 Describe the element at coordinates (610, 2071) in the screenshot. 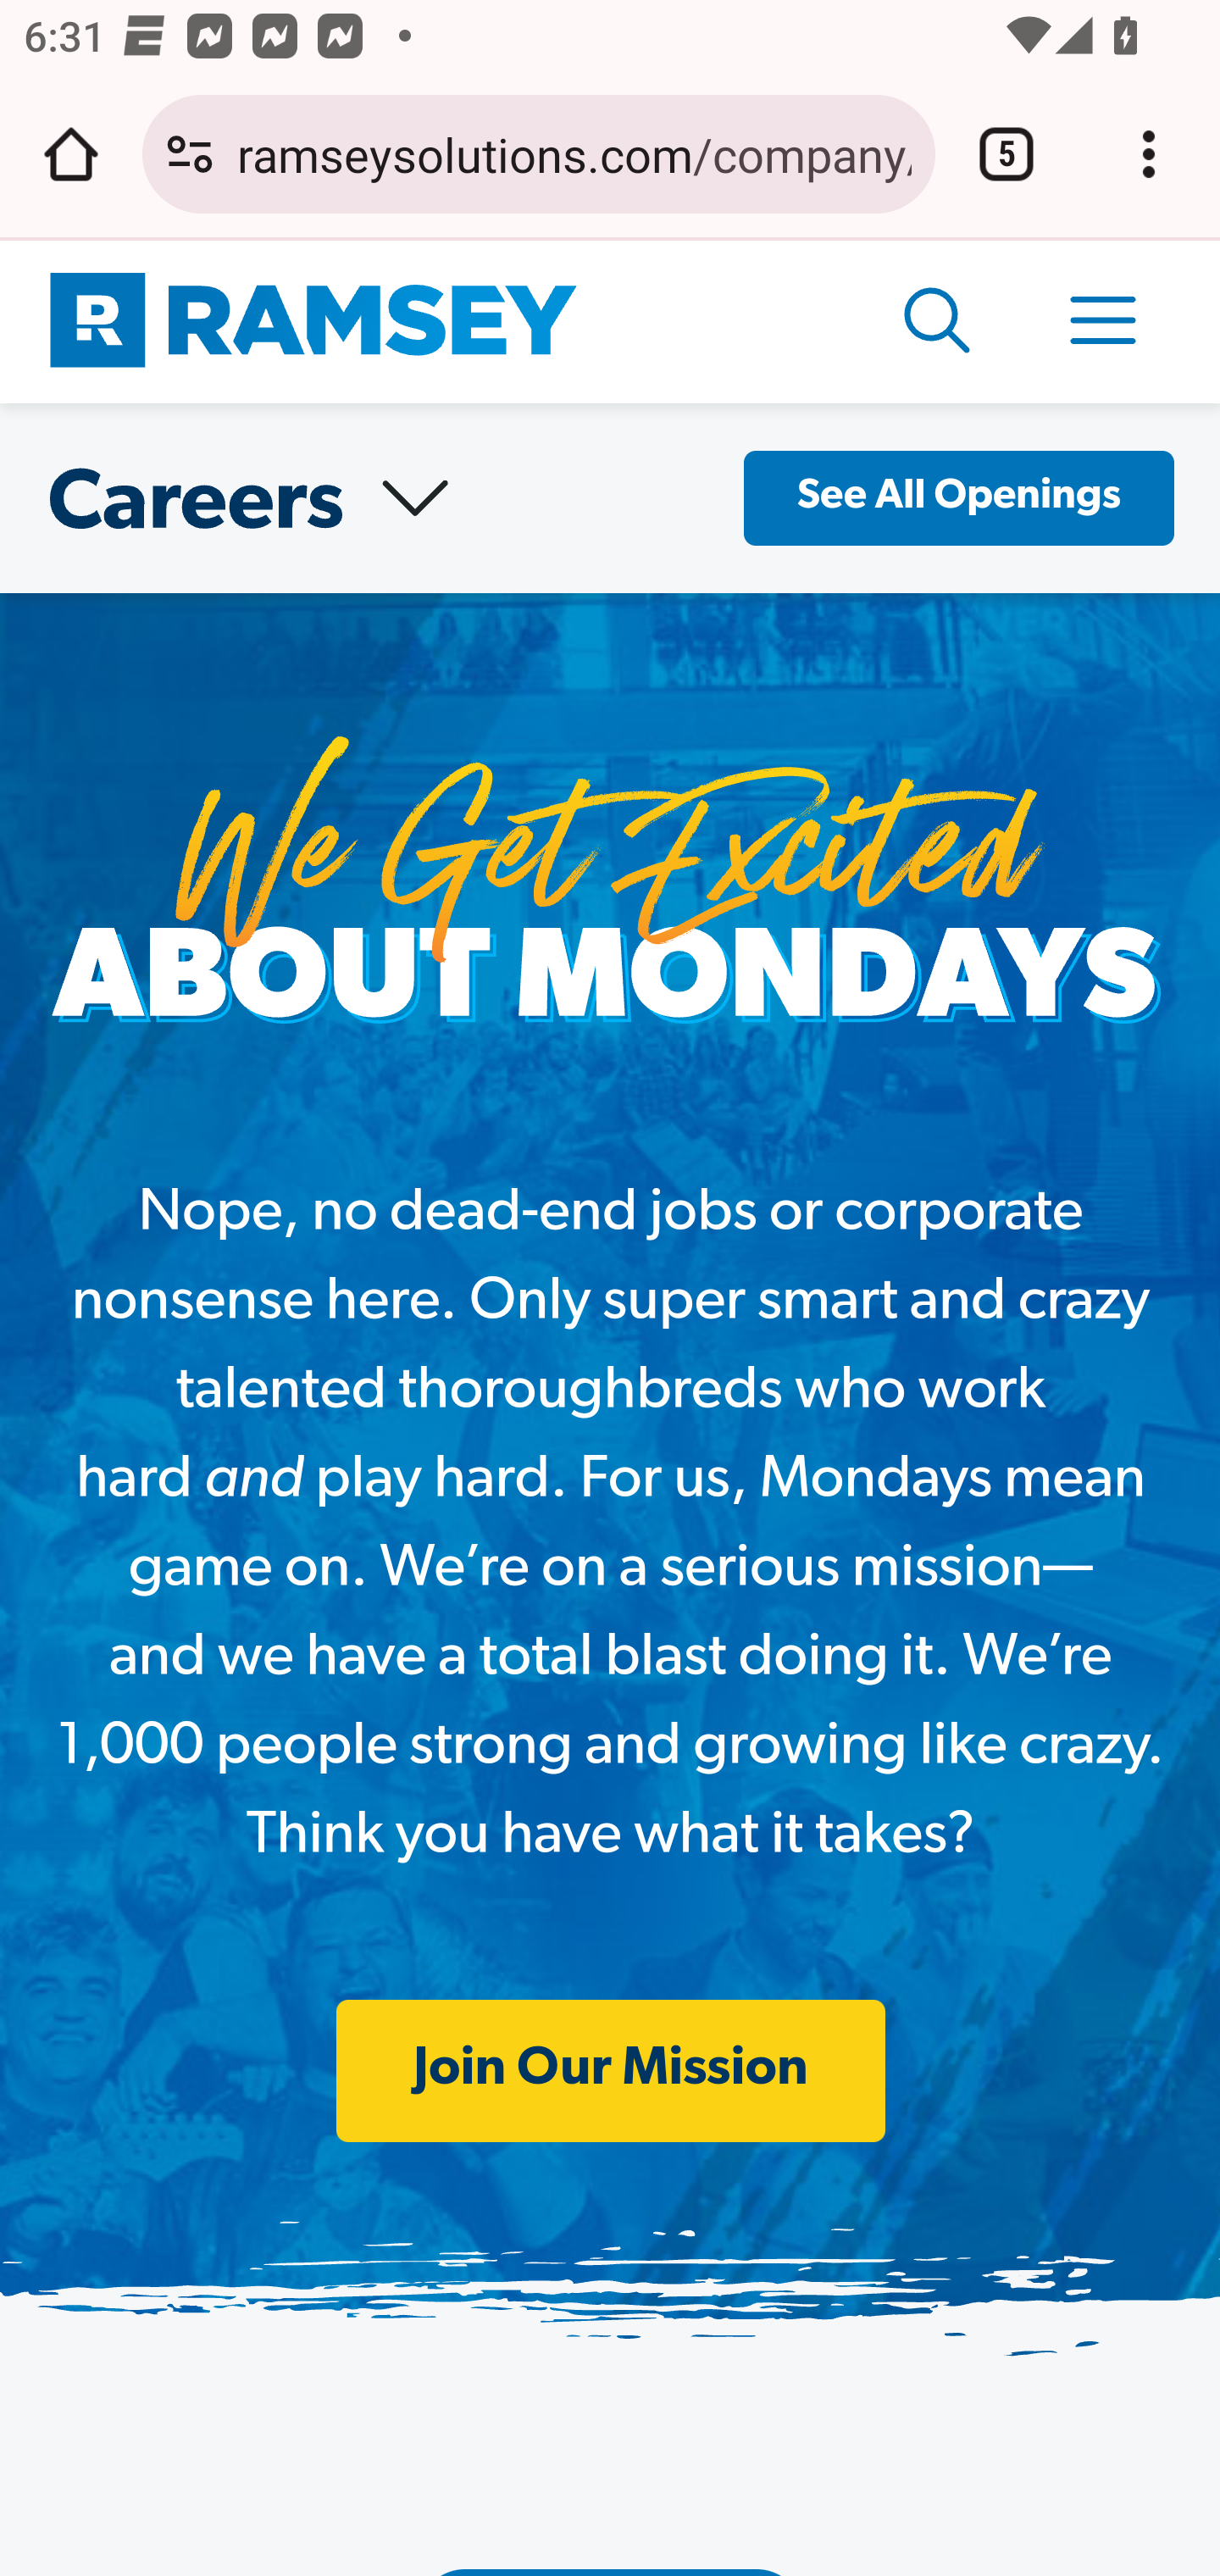

I see `Join Our Mission` at that location.